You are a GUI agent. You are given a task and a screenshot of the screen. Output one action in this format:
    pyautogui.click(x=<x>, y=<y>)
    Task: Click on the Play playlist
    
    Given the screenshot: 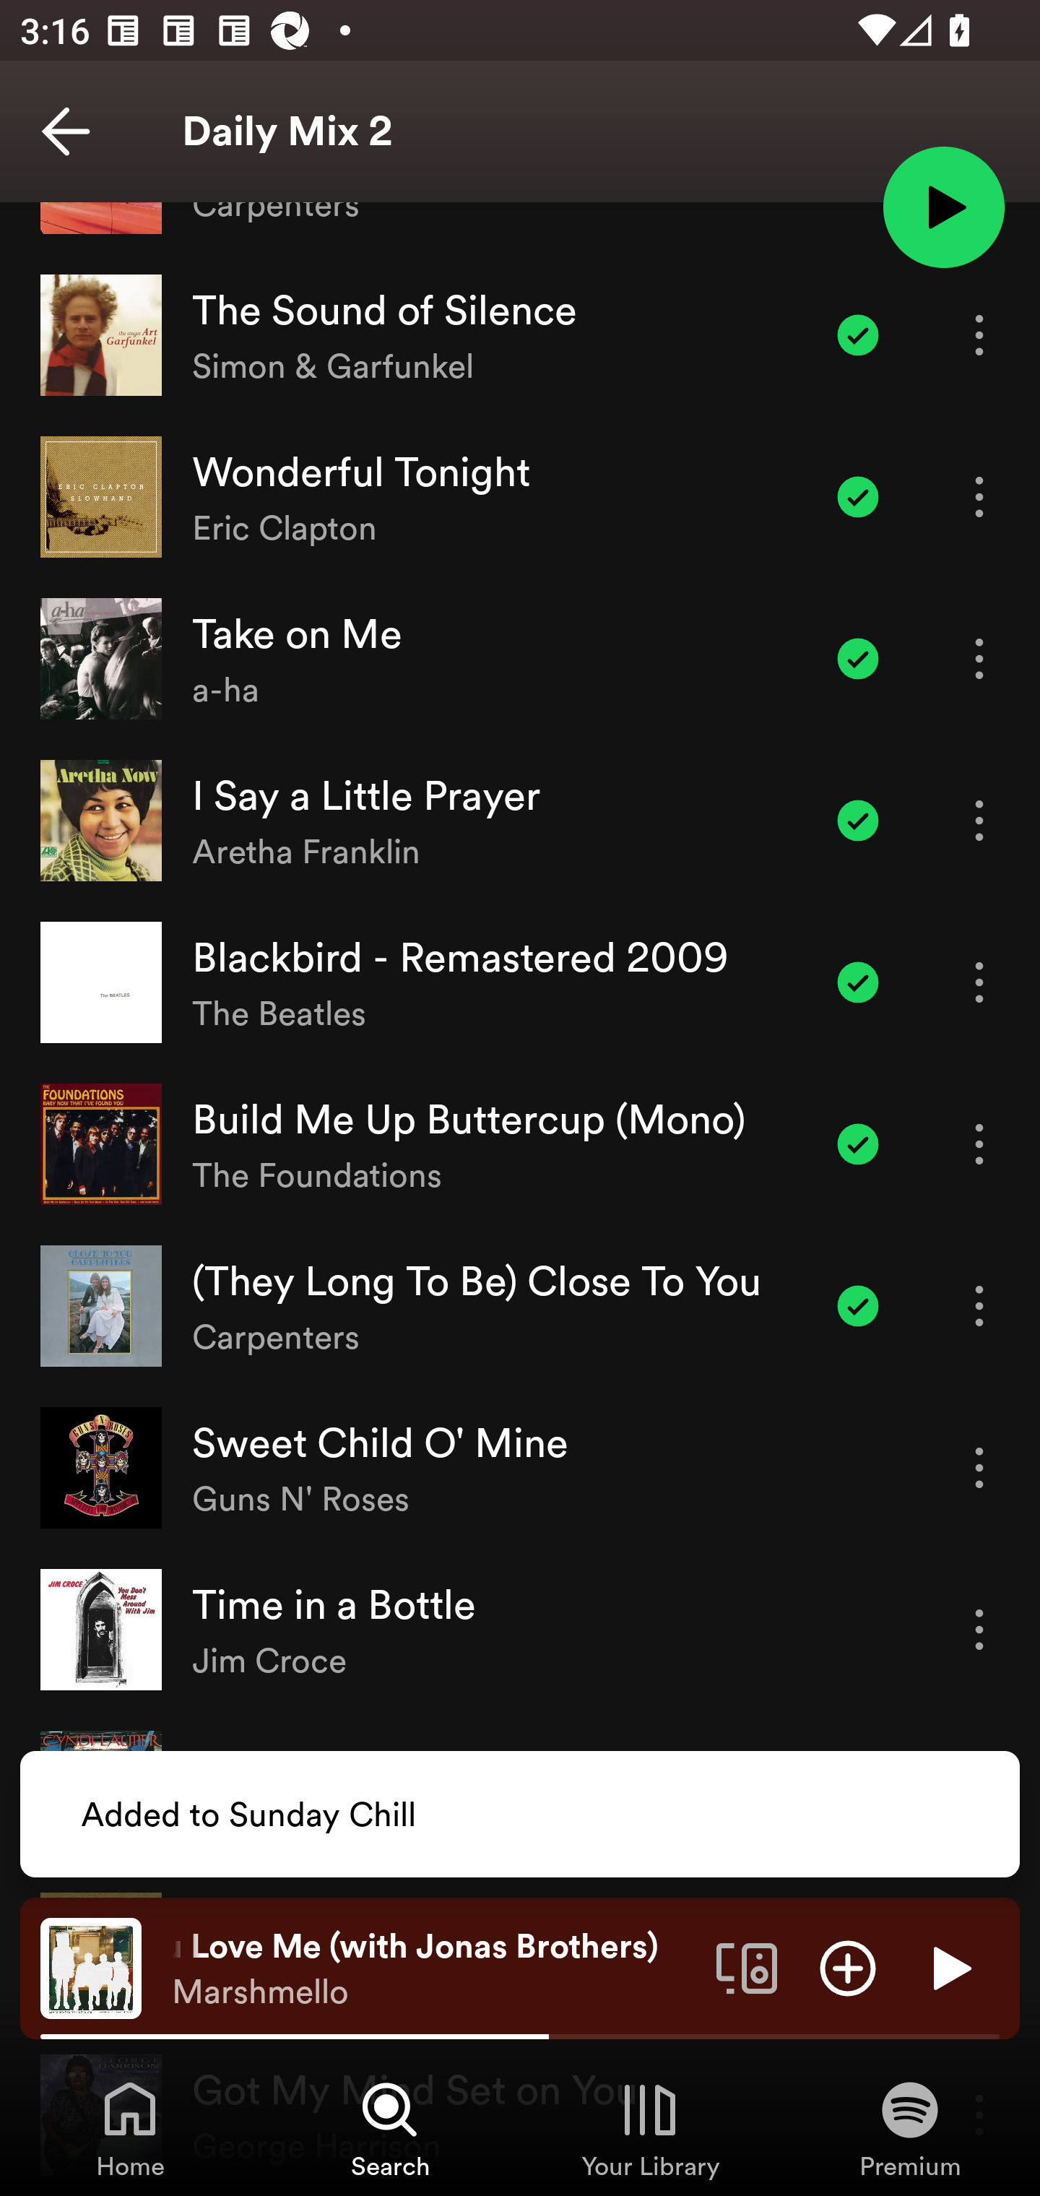 What is the action you would take?
    pyautogui.click(x=943, y=206)
    